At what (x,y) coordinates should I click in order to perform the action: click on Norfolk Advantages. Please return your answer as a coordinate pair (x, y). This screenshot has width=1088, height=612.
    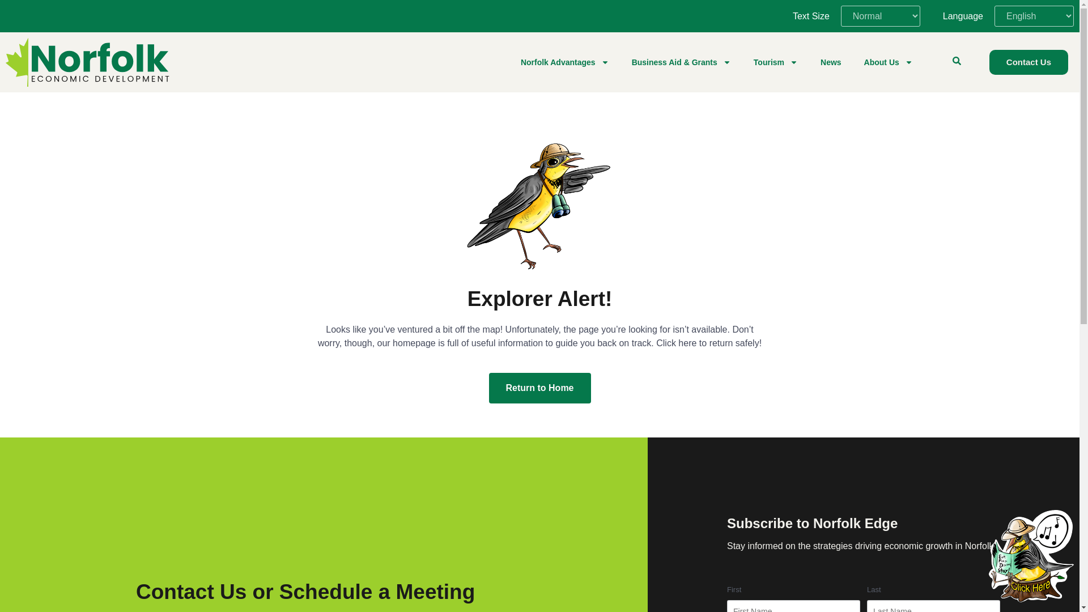
    Looking at the image, I should click on (564, 62).